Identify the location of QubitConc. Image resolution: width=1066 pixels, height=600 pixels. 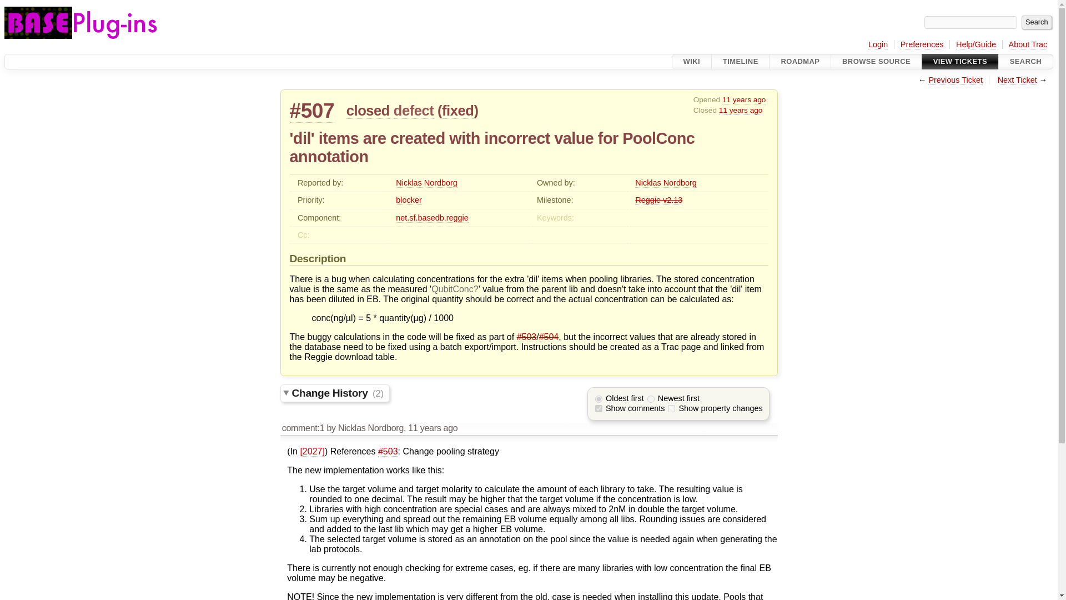
(455, 289).